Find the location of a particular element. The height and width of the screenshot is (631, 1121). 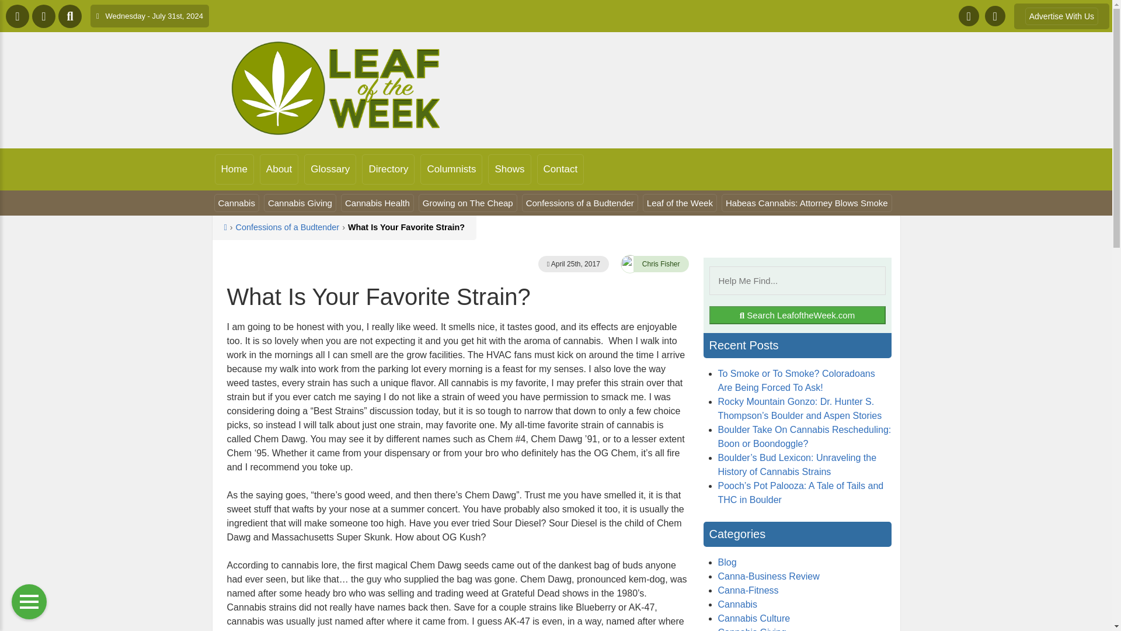

Leaf of the Week is located at coordinates (680, 202).